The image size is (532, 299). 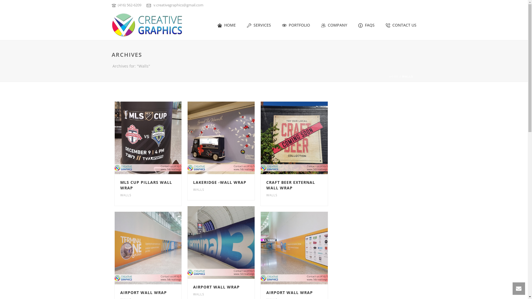 I want to click on SERVICES, so click(x=259, y=25).